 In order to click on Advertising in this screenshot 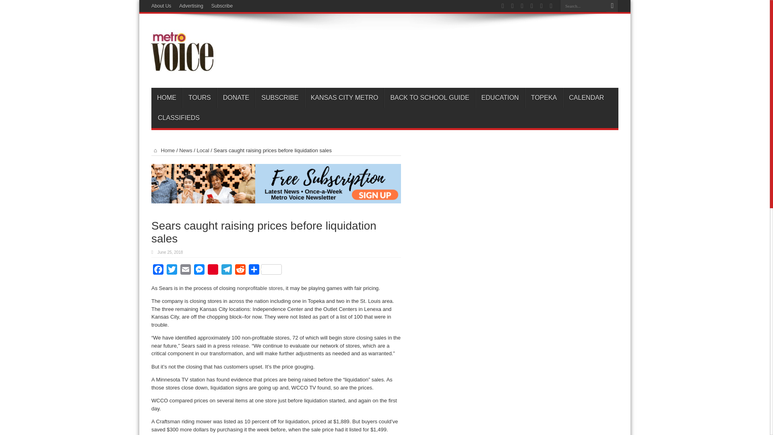, I will do `click(191, 6)`.